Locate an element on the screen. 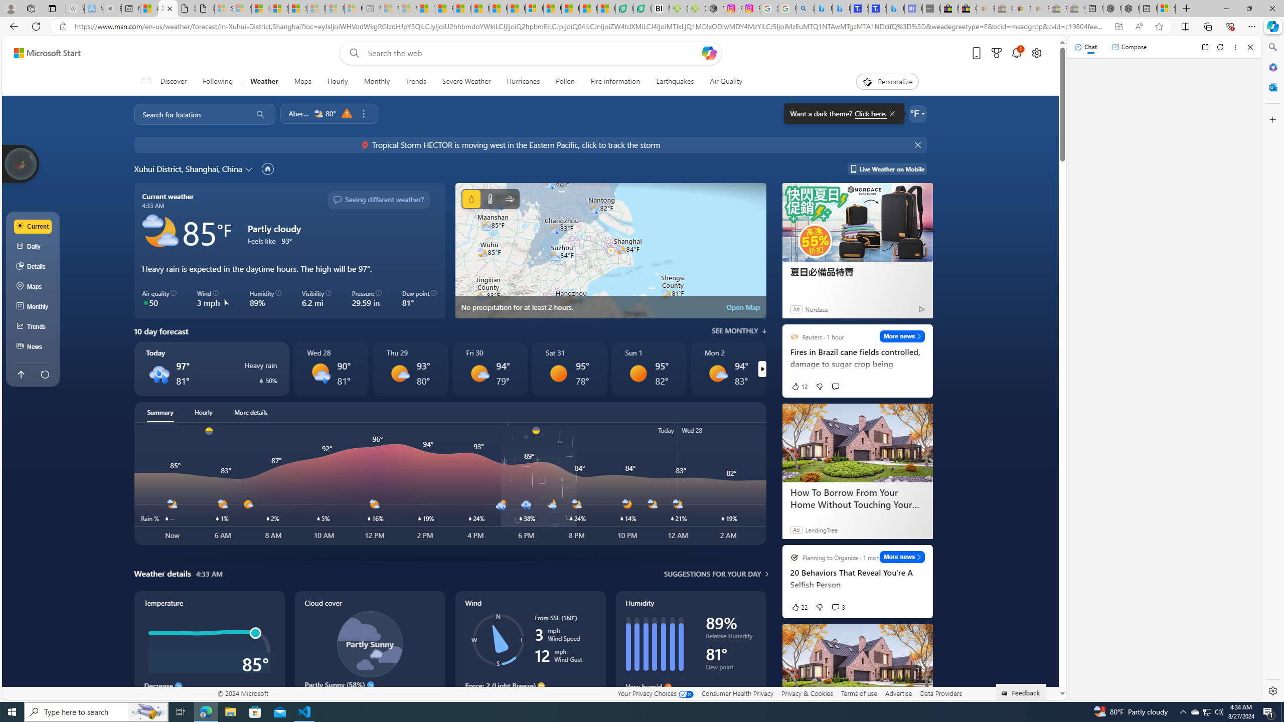 The image size is (1284, 722). Buy iPad - Apple - Sleeping is located at coordinates (112, 9).